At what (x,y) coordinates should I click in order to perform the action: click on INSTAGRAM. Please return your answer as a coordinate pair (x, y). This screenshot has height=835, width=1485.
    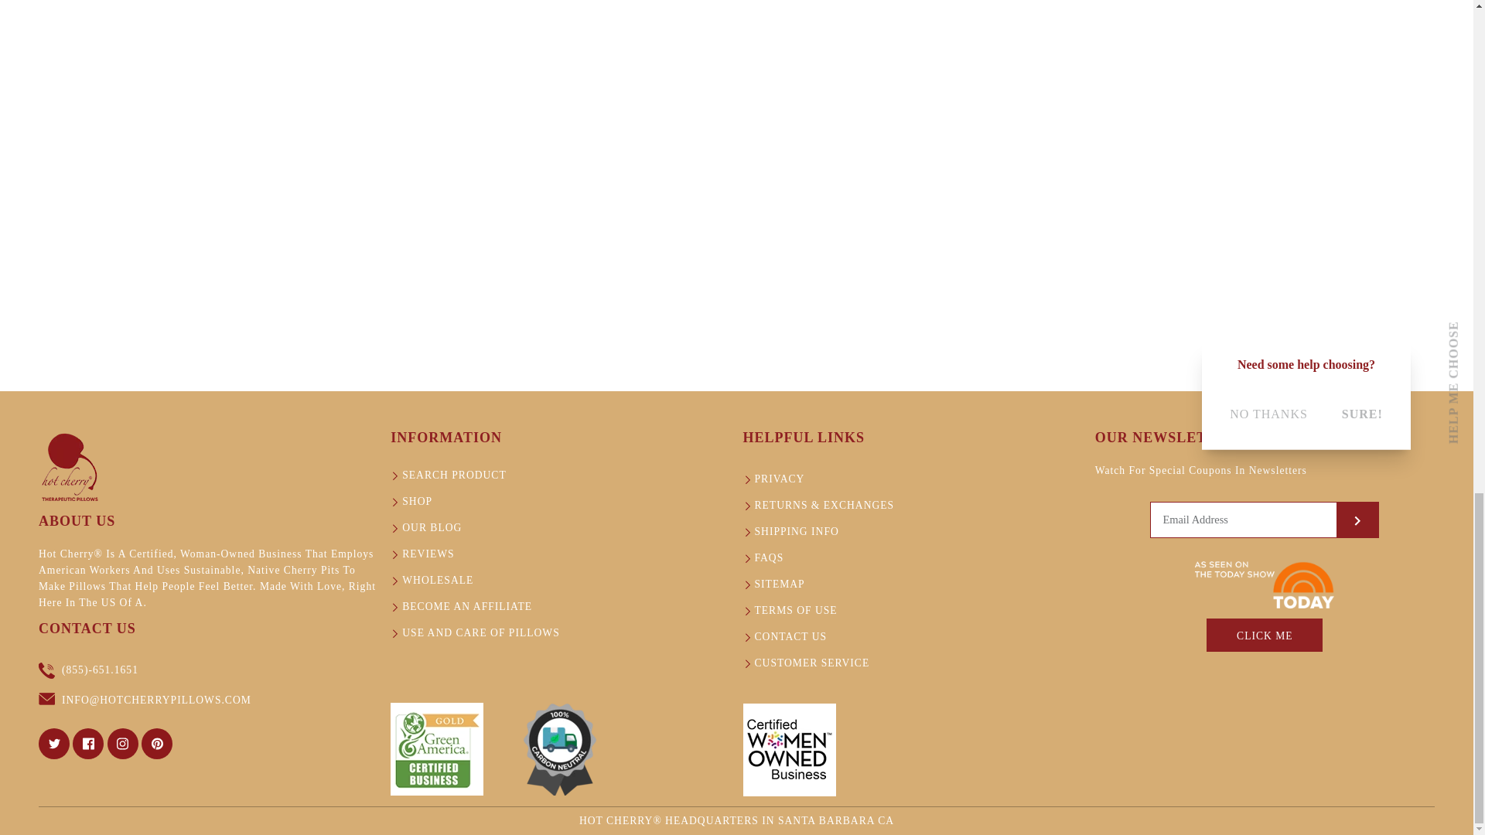
    Looking at the image, I should click on (122, 743).